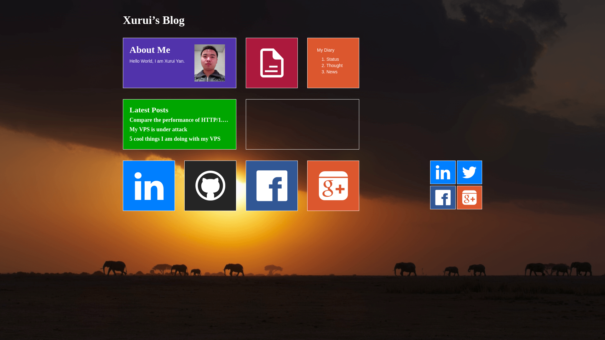 The image size is (605, 340). Describe the element at coordinates (333, 63) in the screenshot. I see `Blog` at that location.